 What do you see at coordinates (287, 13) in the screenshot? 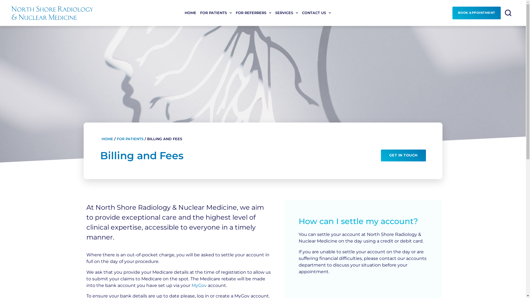
I see `SERVICES` at bounding box center [287, 13].